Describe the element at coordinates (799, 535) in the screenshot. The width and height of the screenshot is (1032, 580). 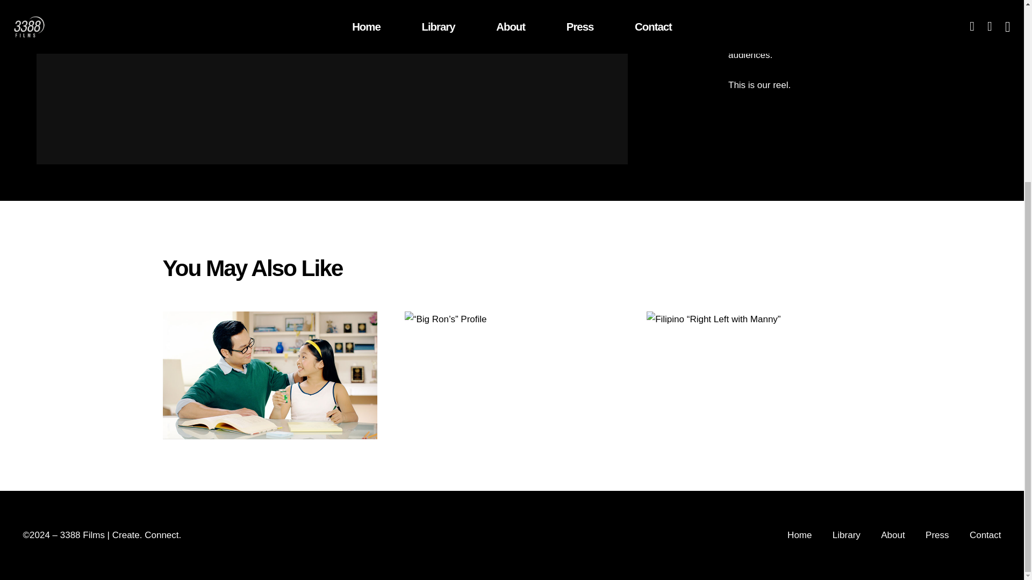
I see `Home` at that location.